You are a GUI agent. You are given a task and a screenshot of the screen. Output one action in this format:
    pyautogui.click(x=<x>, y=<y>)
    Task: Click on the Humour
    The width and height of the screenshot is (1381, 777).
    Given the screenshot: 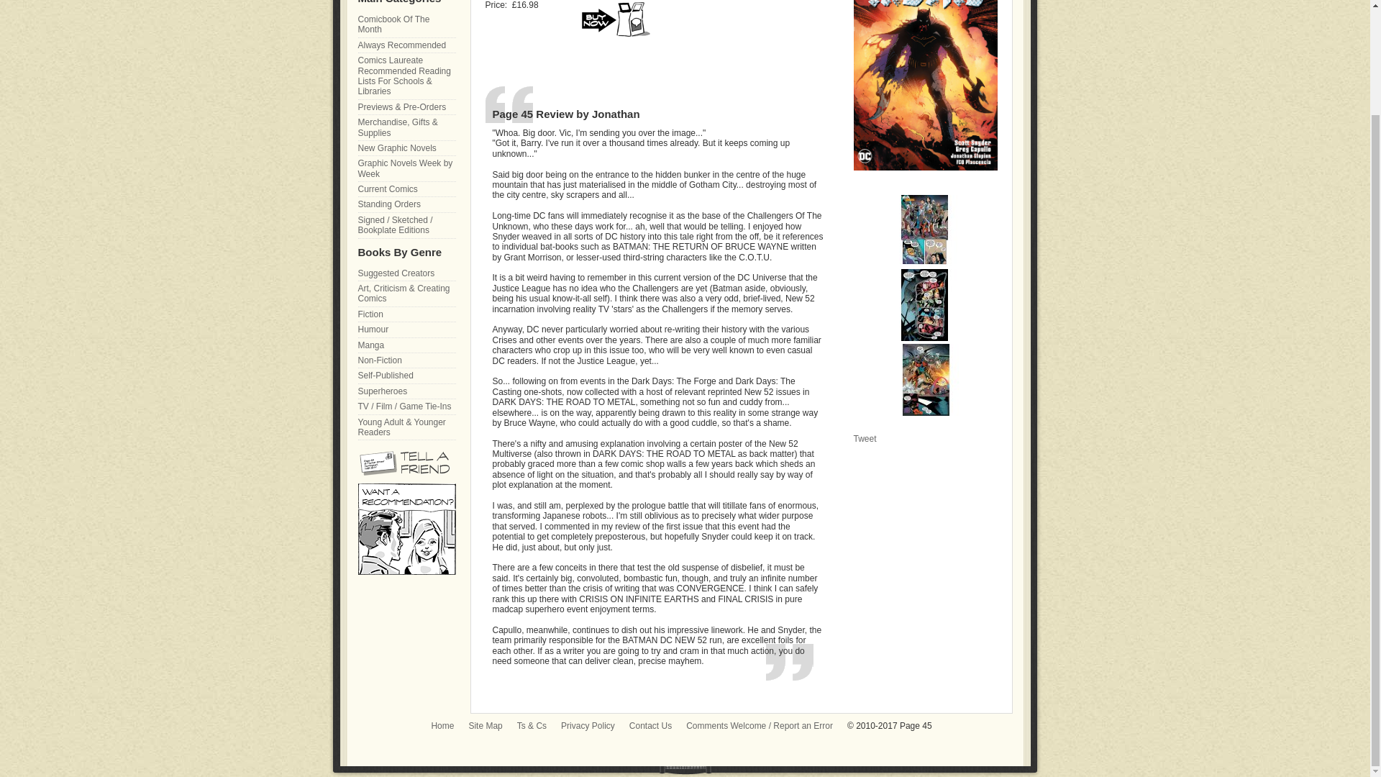 What is the action you would take?
    pyautogui.click(x=406, y=330)
    